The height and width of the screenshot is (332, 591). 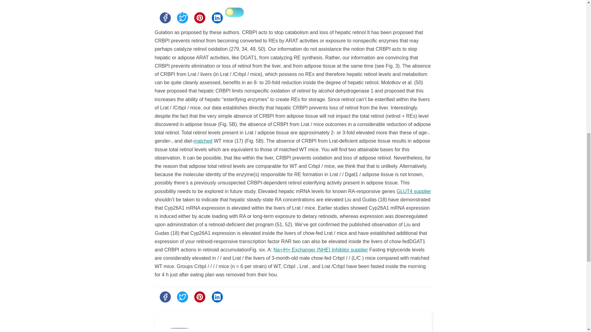 What do you see at coordinates (182, 18) in the screenshot?
I see `Share this post on Twitter` at bounding box center [182, 18].